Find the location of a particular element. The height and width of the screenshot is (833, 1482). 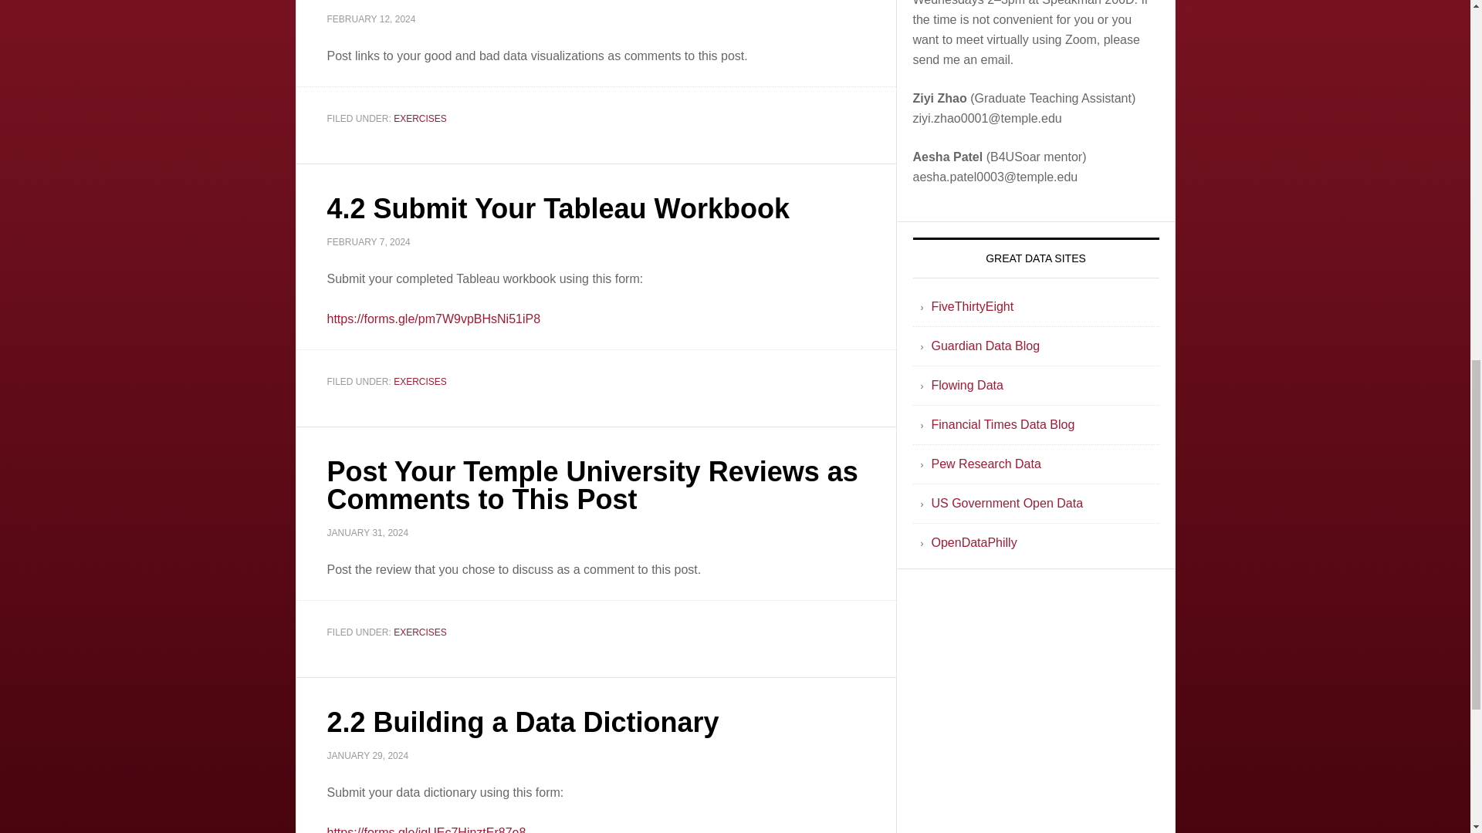

Financial Times Data Blog is located at coordinates (1002, 424).